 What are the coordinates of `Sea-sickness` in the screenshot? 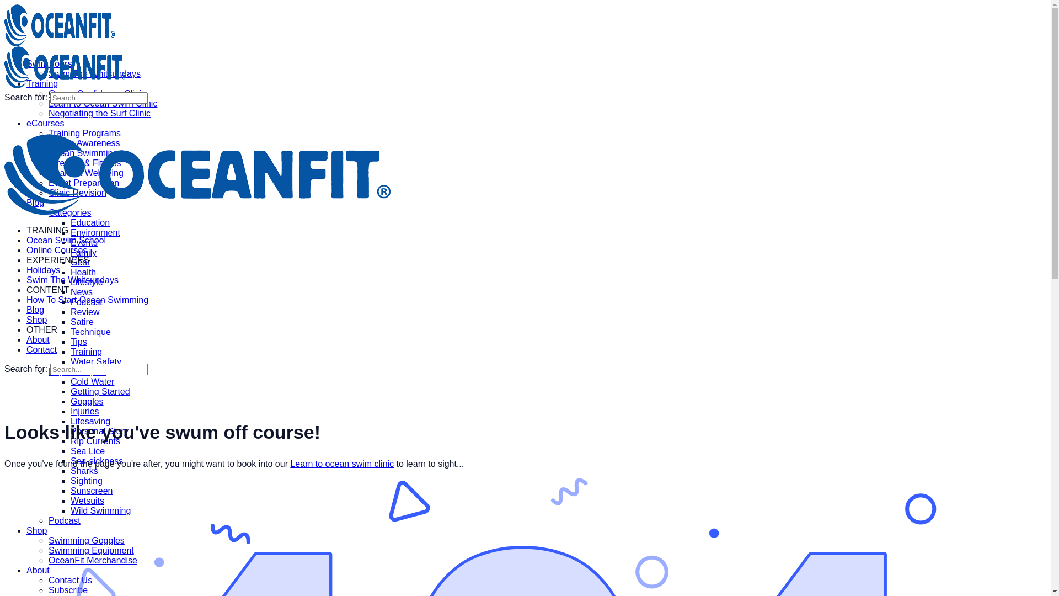 It's located at (97, 461).